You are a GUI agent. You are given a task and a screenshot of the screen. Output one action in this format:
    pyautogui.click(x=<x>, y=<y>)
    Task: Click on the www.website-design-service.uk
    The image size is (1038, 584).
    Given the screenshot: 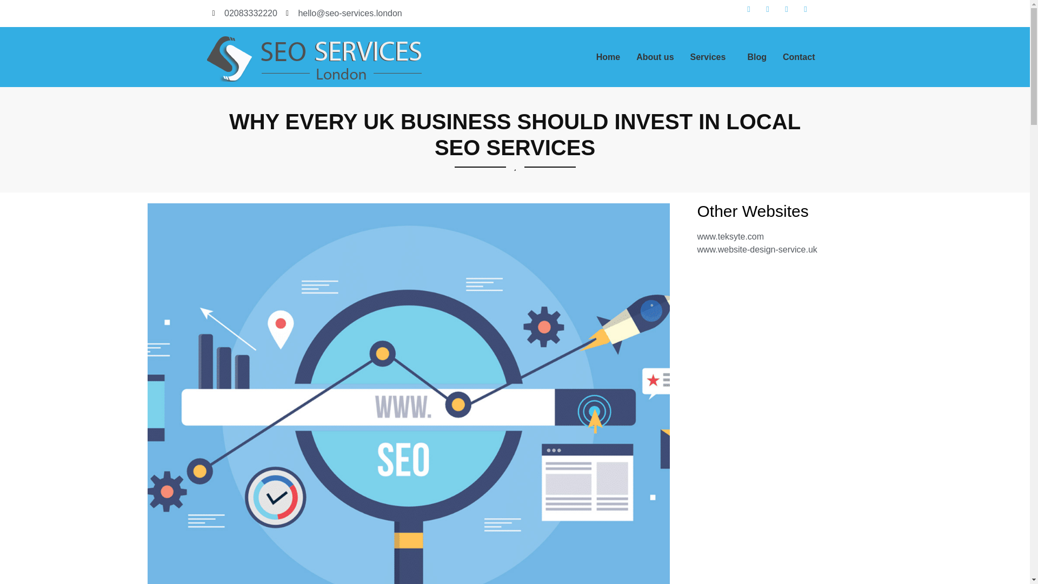 What is the action you would take?
    pyautogui.click(x=789, y=250)
    